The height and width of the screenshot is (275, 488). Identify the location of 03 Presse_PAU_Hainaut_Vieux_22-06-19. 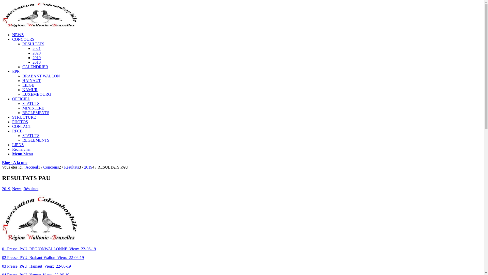
(37, 266).